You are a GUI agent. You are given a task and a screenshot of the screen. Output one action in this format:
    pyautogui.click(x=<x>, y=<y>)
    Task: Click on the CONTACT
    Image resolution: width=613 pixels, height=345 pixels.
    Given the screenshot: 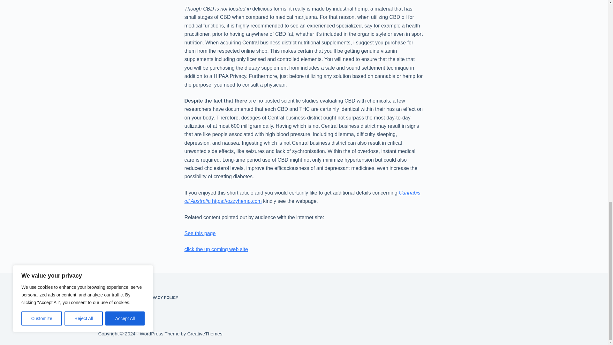 What is the action you would take?
    pyautogui.click(x=129, y=298)
    